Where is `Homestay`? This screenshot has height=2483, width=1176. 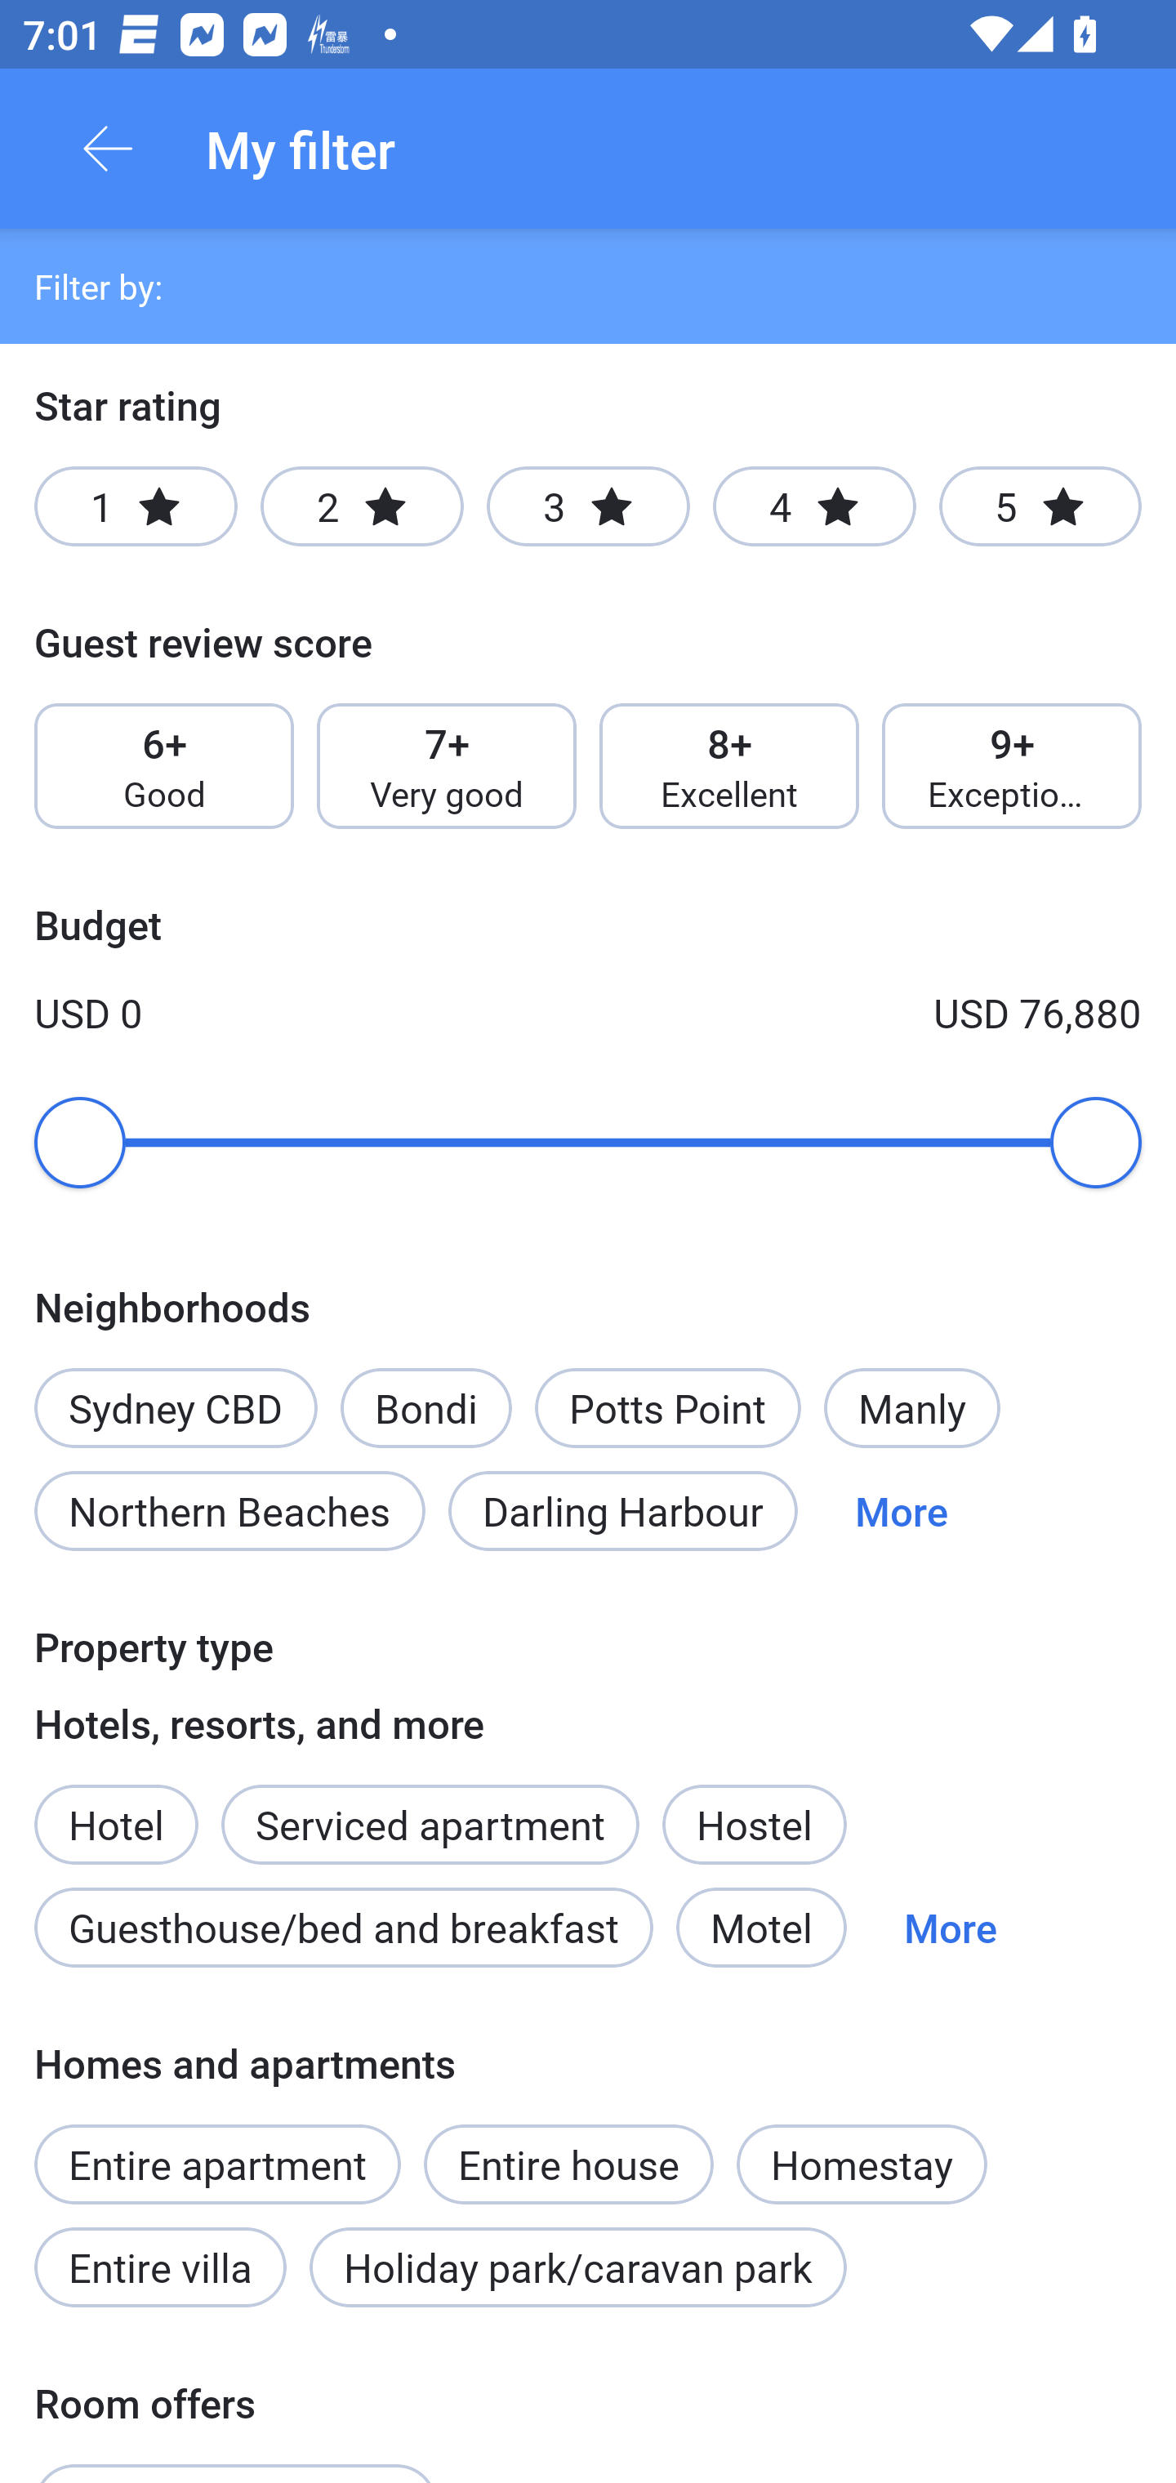 Homestay is located at coordinates (862, 2163).